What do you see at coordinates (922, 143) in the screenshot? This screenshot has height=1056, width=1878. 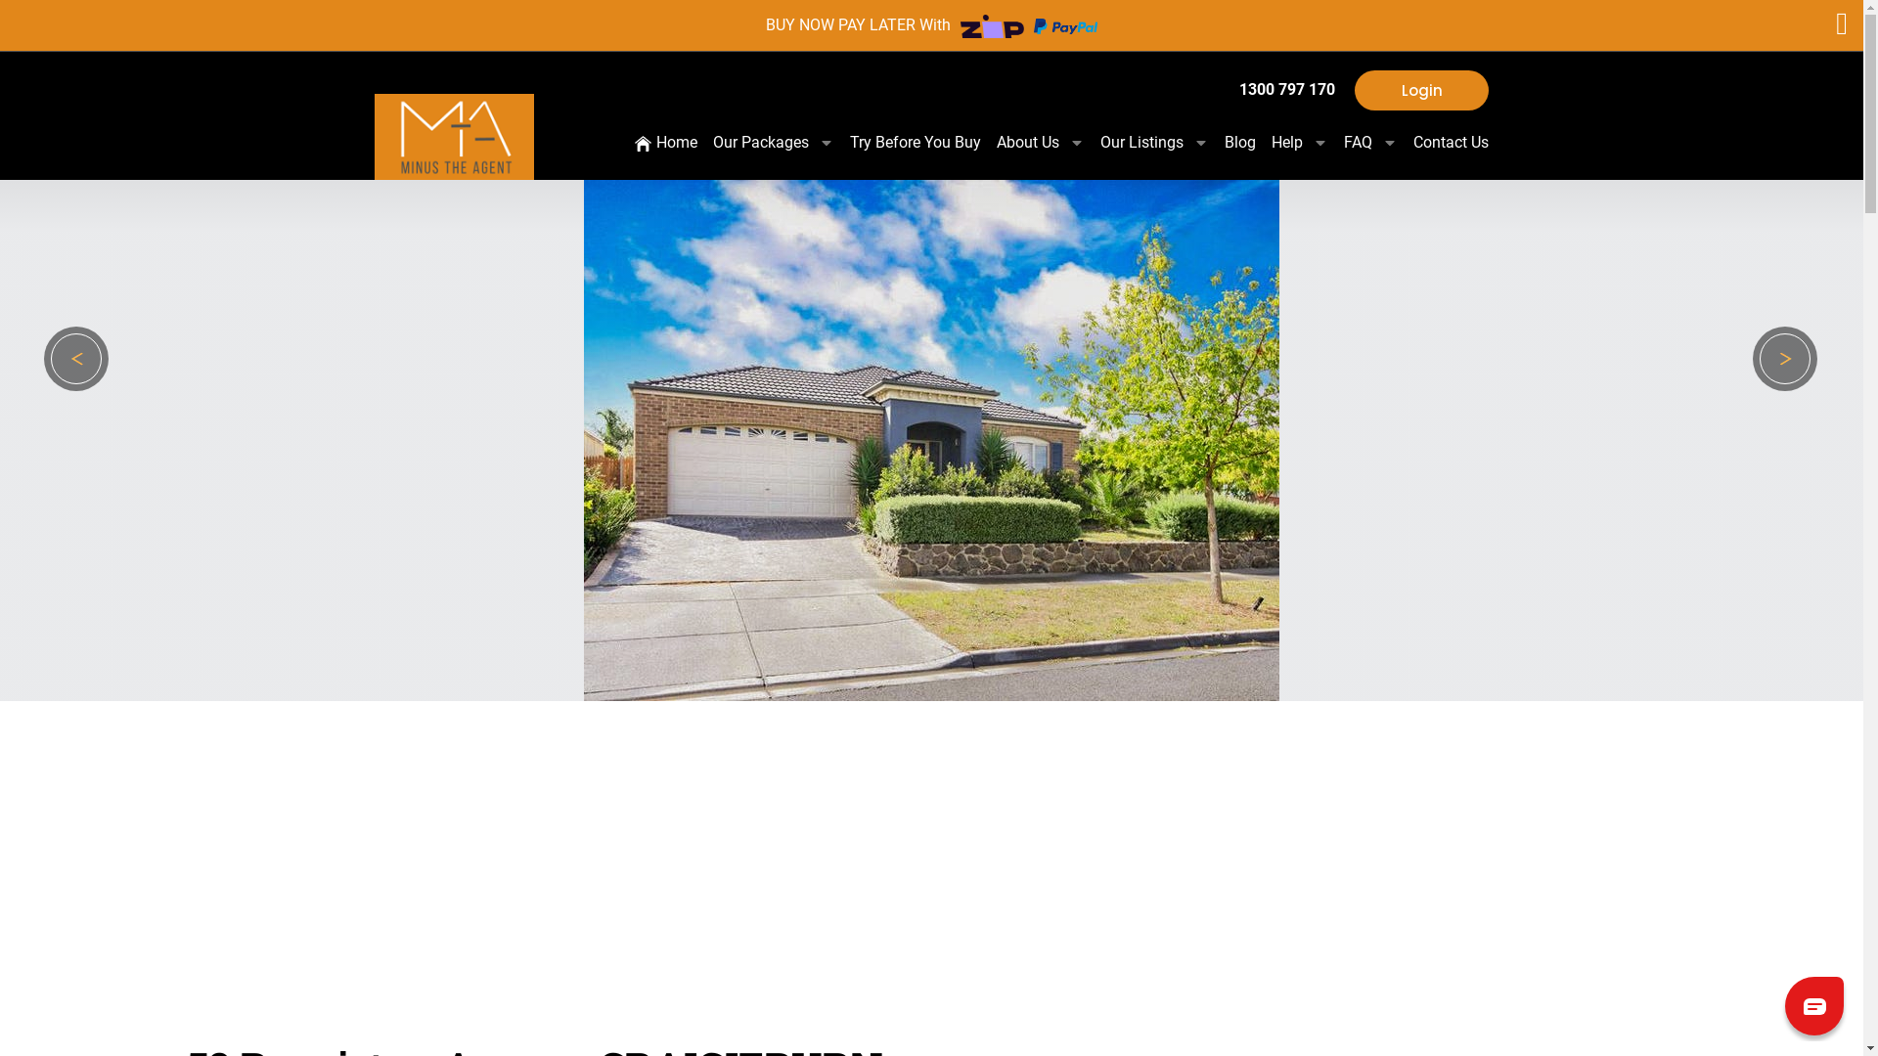 I see `Try Before You Buy` at bounding box center [922, 143].